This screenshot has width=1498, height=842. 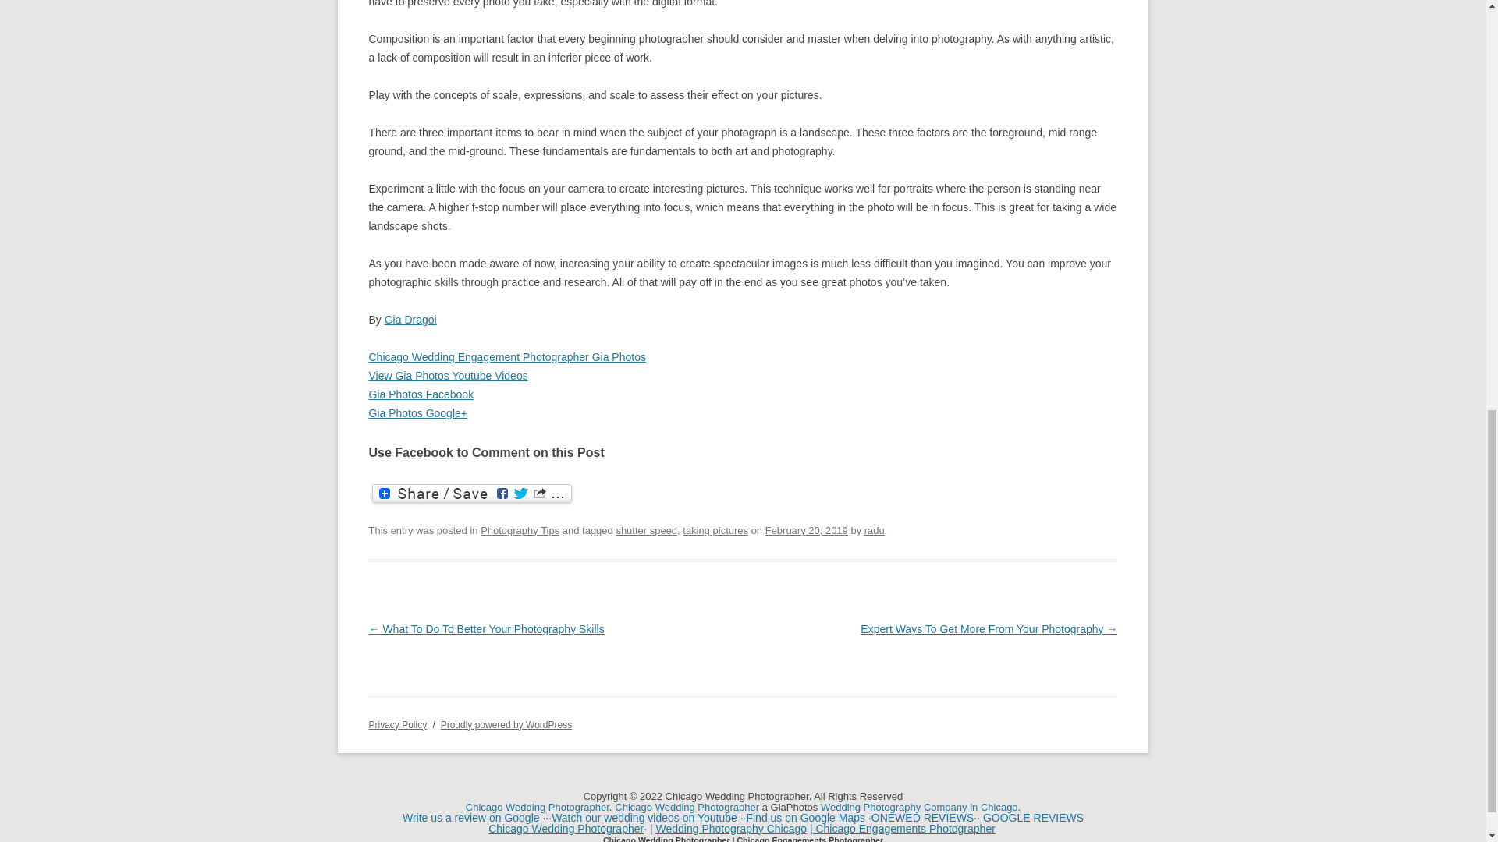 I want to click on Chicago Wedding Photographer, so click(x=566, y=829).